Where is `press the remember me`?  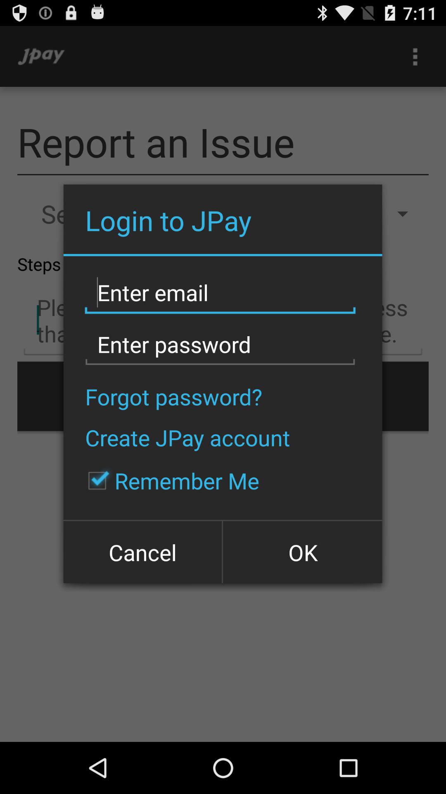 press the remember me is located at coordinates (169, 481).